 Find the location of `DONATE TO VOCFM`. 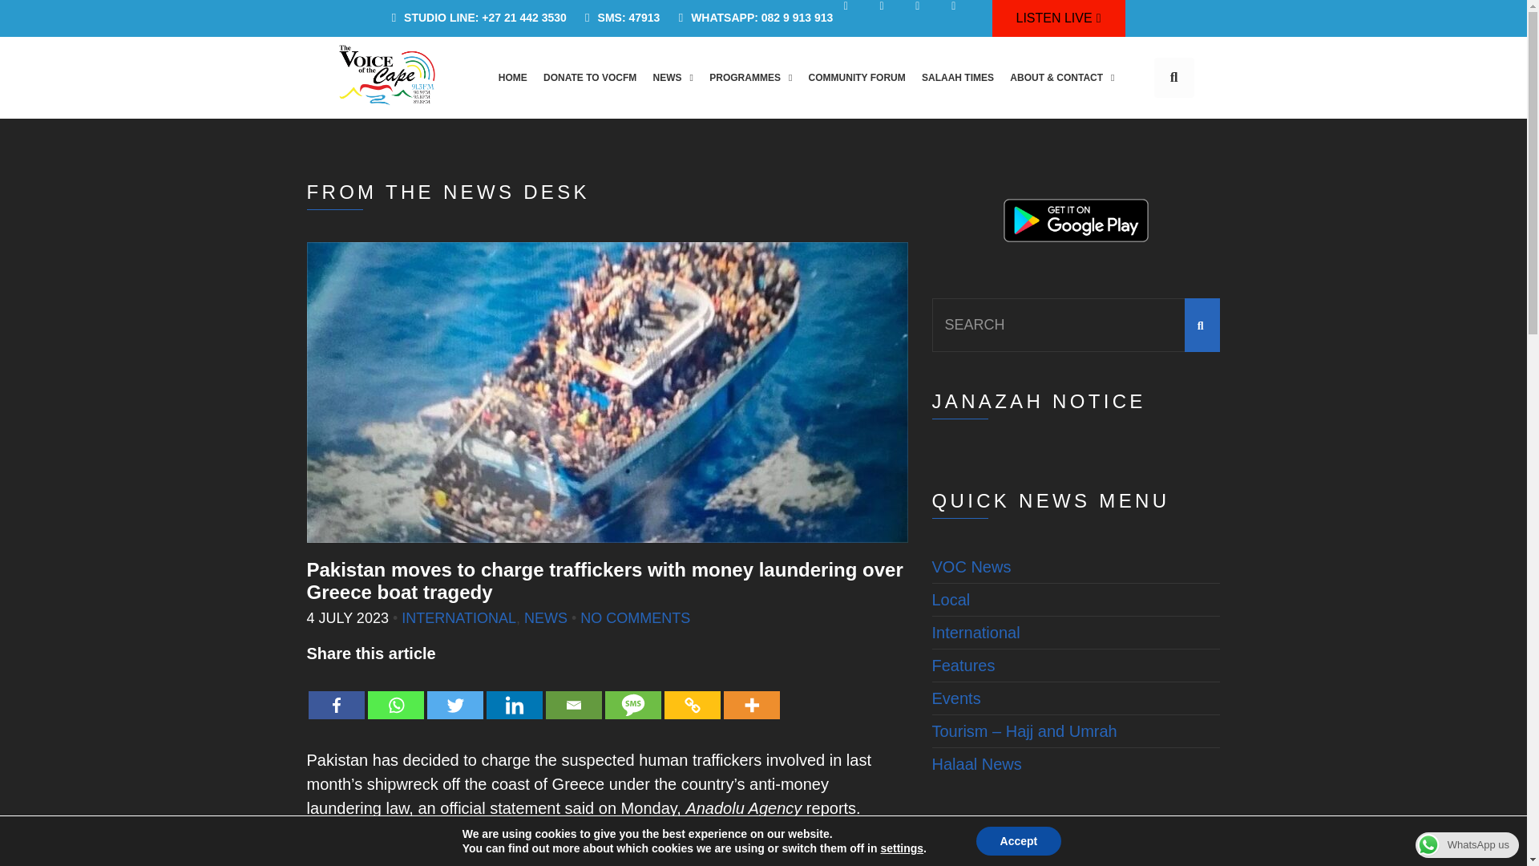

DONATE TO VOCFM is located at coordinates (590, 77).